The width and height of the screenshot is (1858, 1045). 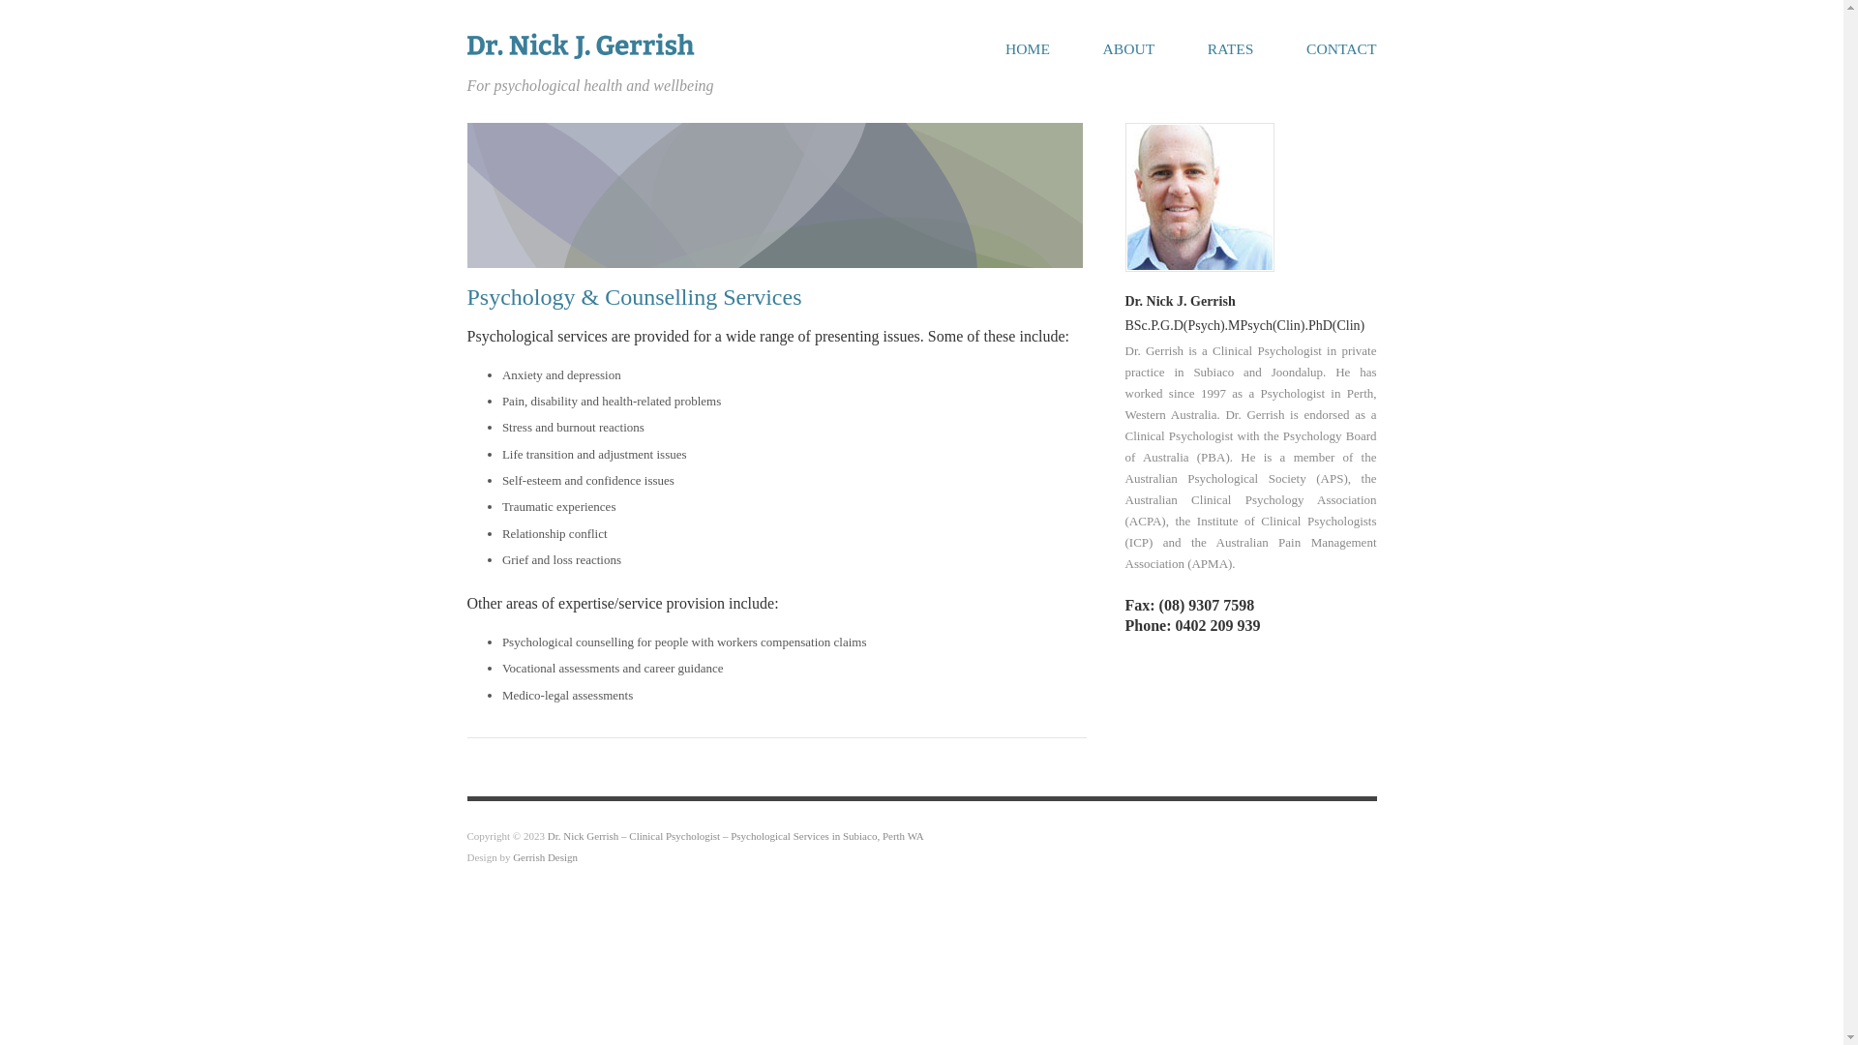 I want to click on CONTACT, so click(x=1341, y=49).